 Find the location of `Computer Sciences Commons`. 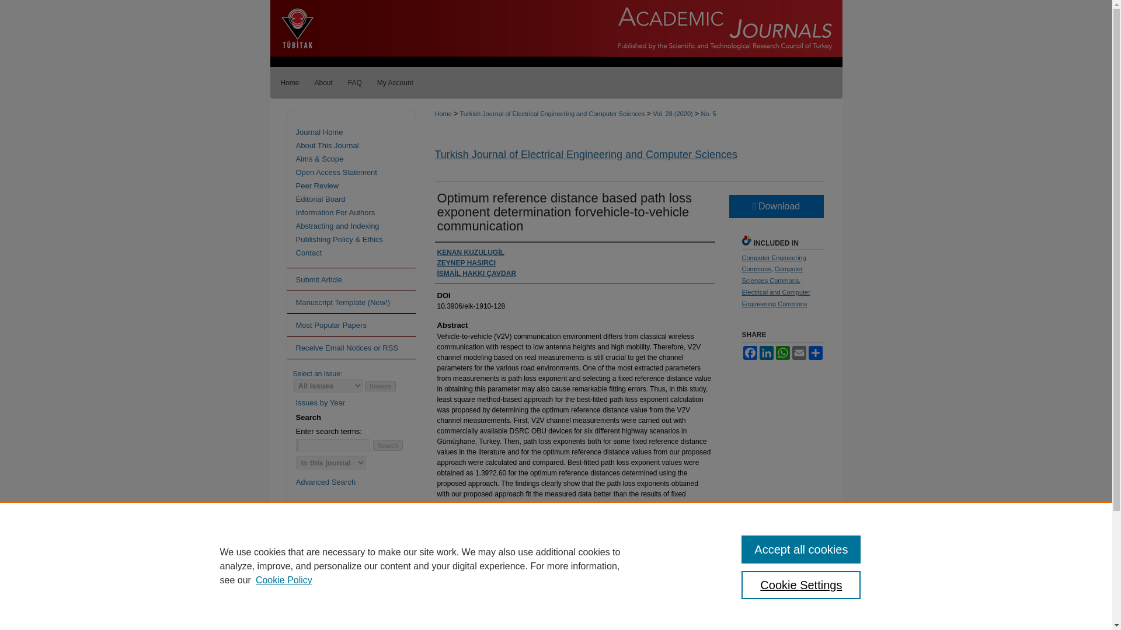

Computer Sciences Commons is located at coordinates (772, 274).